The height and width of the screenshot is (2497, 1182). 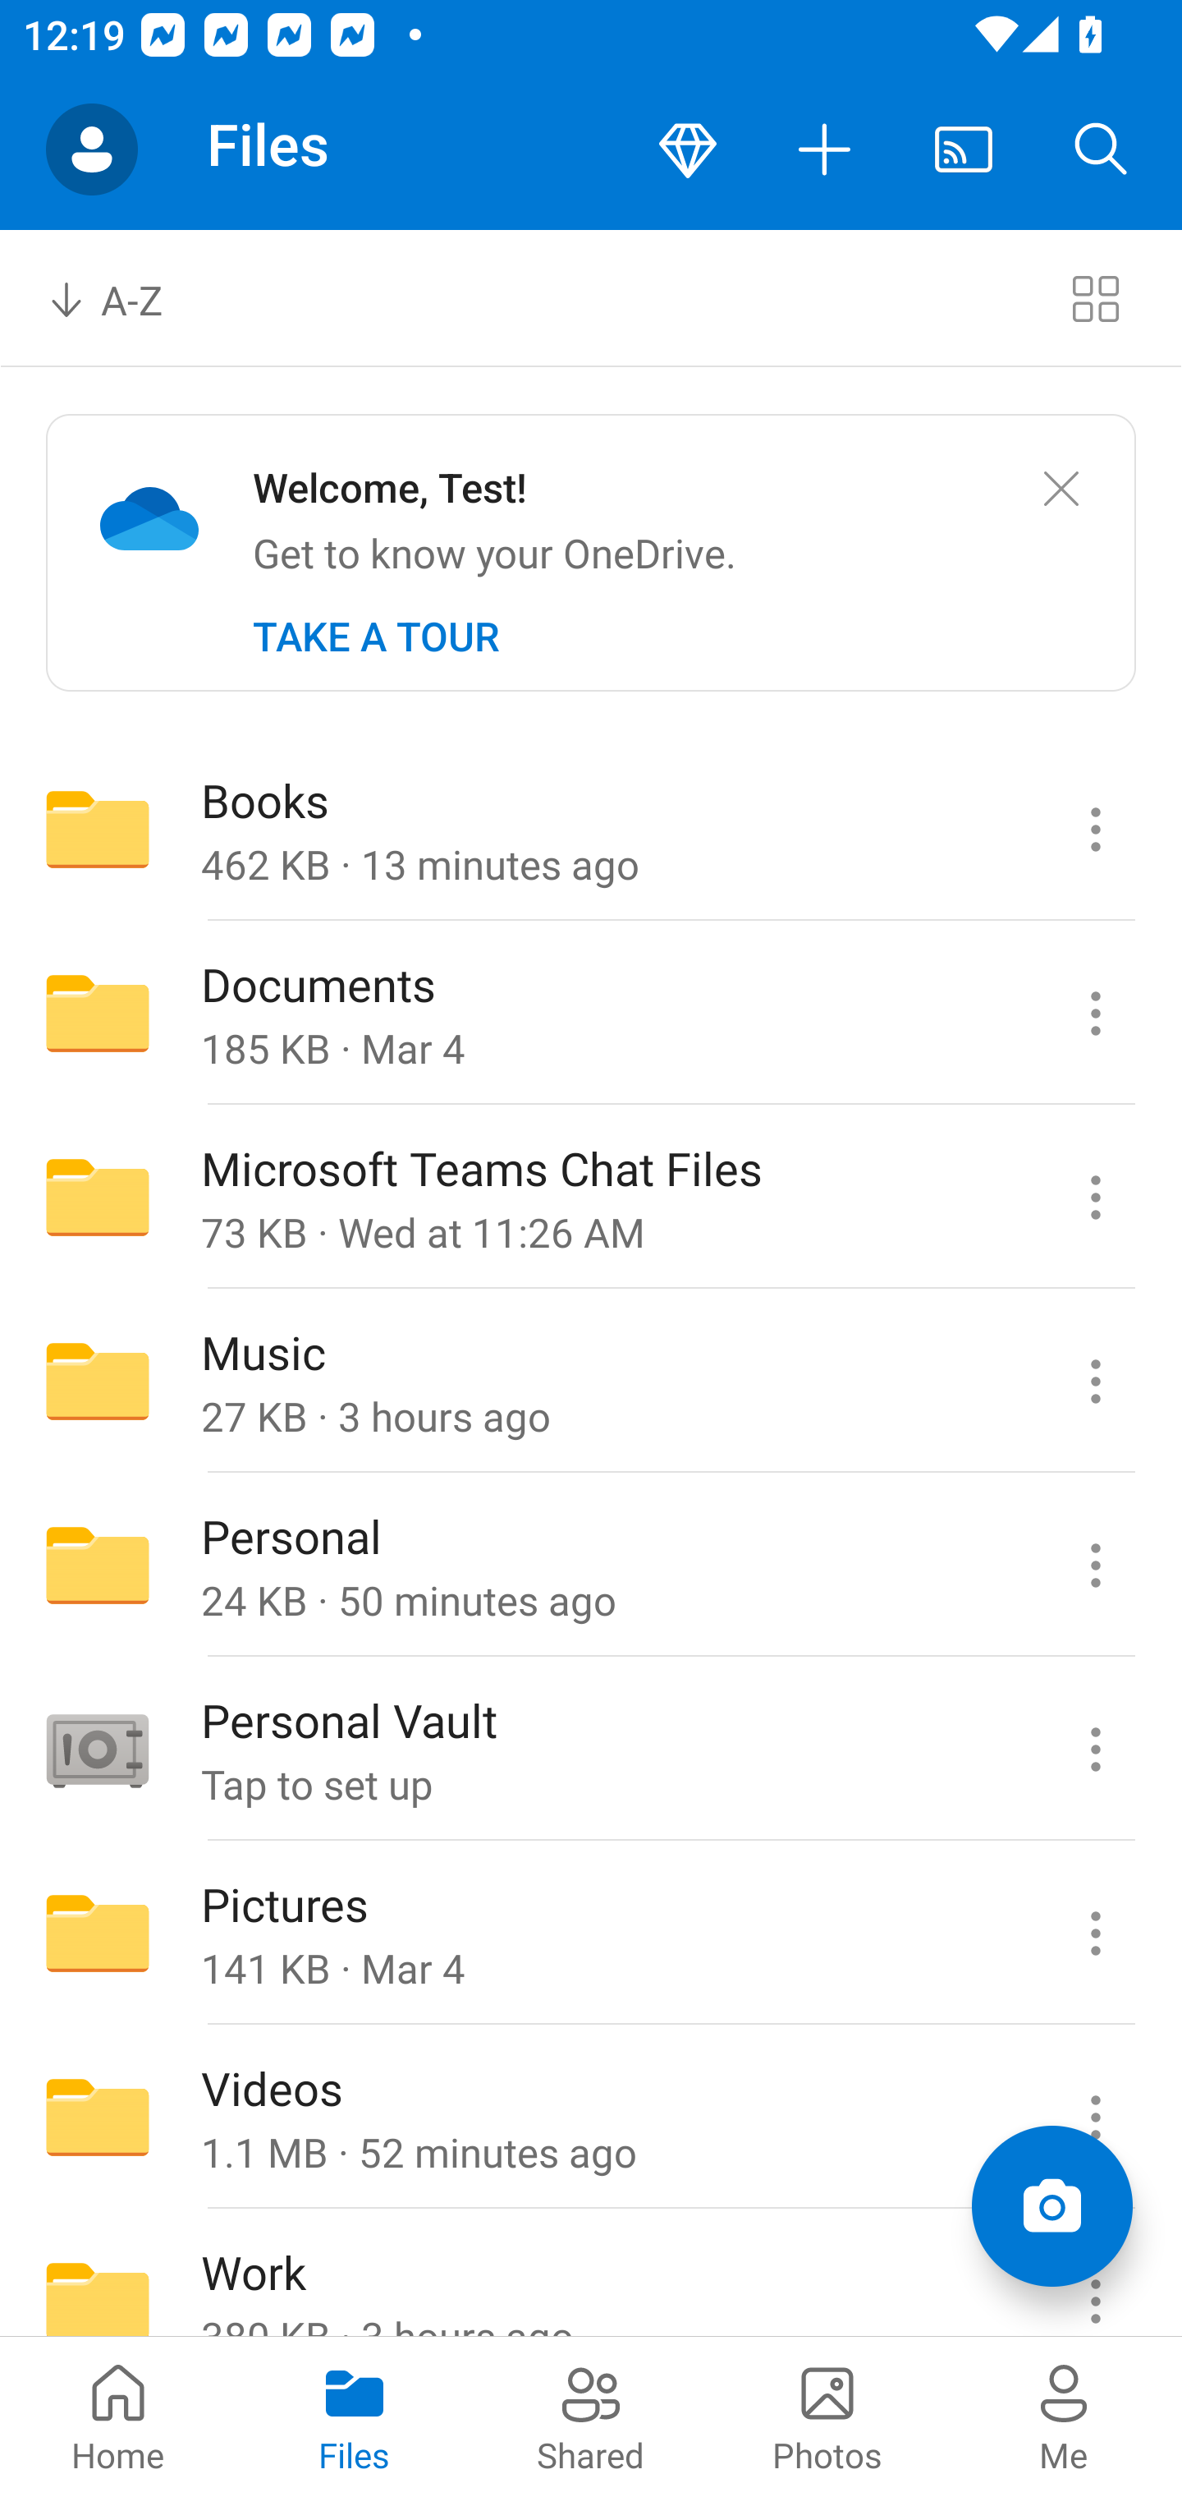 I want to click on Folder Pictures 141 KB · Mar 4 Pictures commands, so click(x=591, y=1934).